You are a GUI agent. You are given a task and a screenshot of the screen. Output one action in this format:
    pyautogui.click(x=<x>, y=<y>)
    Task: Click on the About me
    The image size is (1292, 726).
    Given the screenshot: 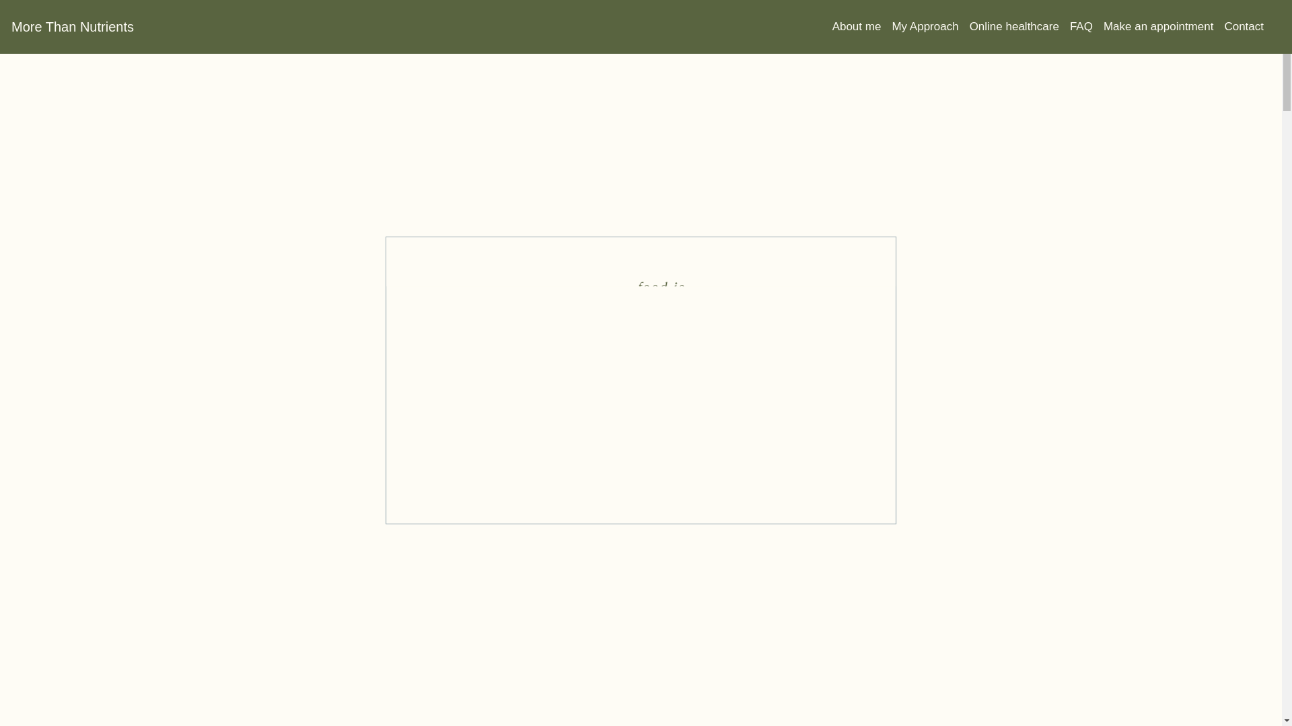 What is the action you would take?
    pyautogui.click(x=863, y=27)
    